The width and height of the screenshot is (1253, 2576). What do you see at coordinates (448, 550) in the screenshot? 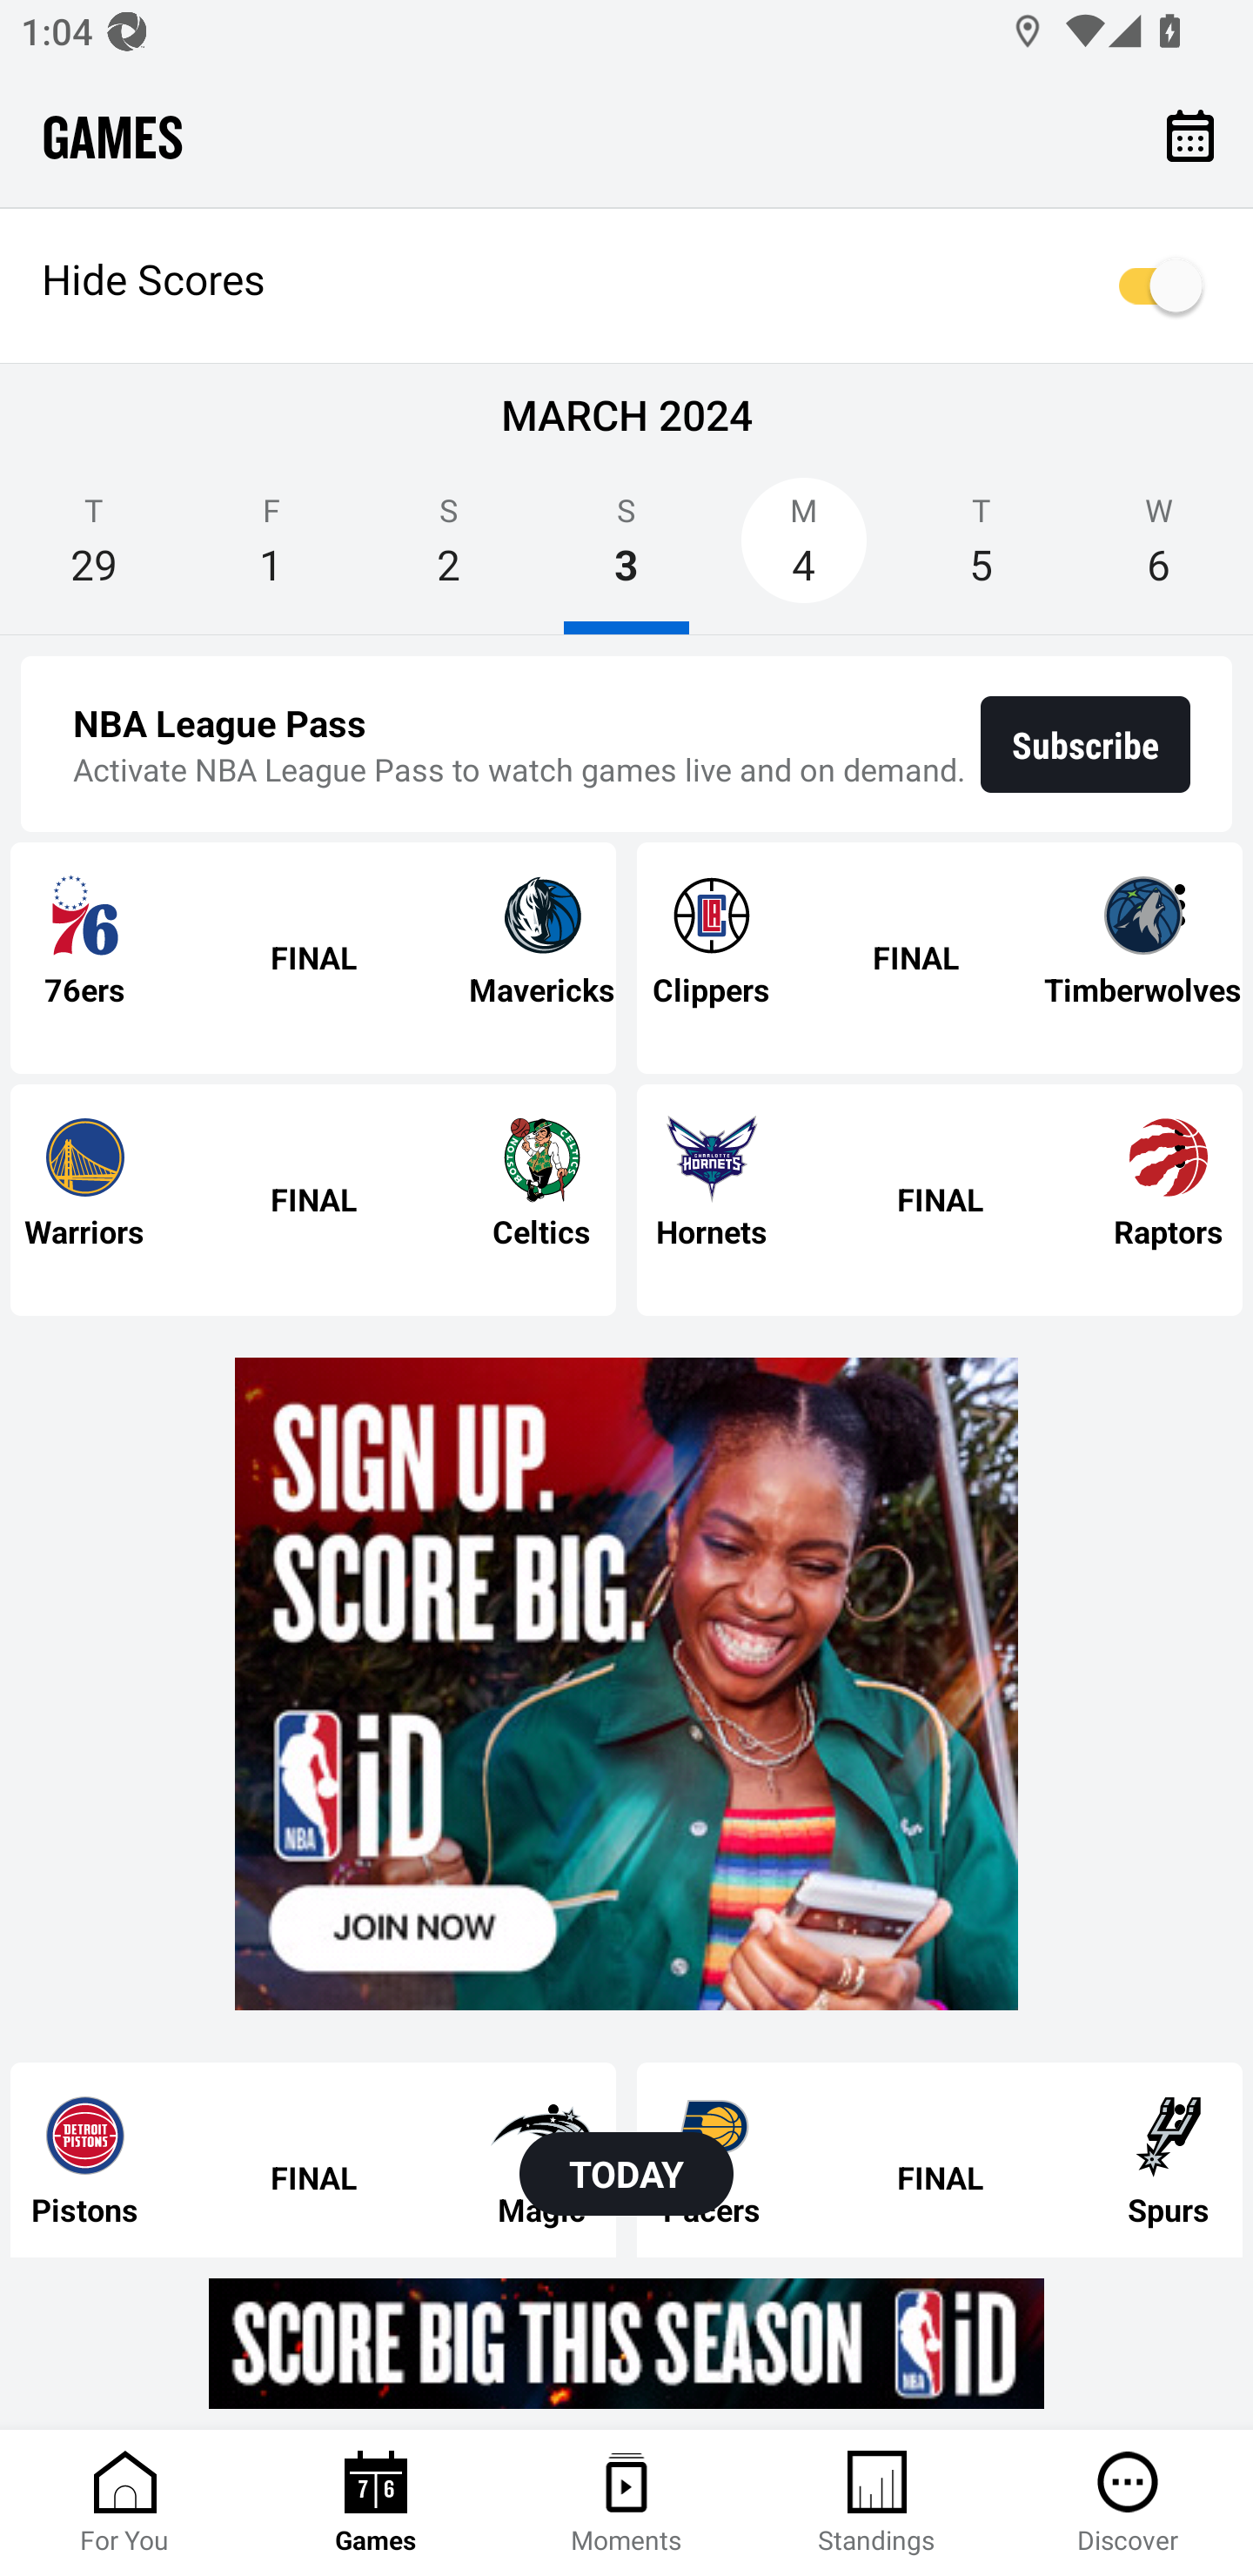
I see `S 2` at bounding box center [448, 550].